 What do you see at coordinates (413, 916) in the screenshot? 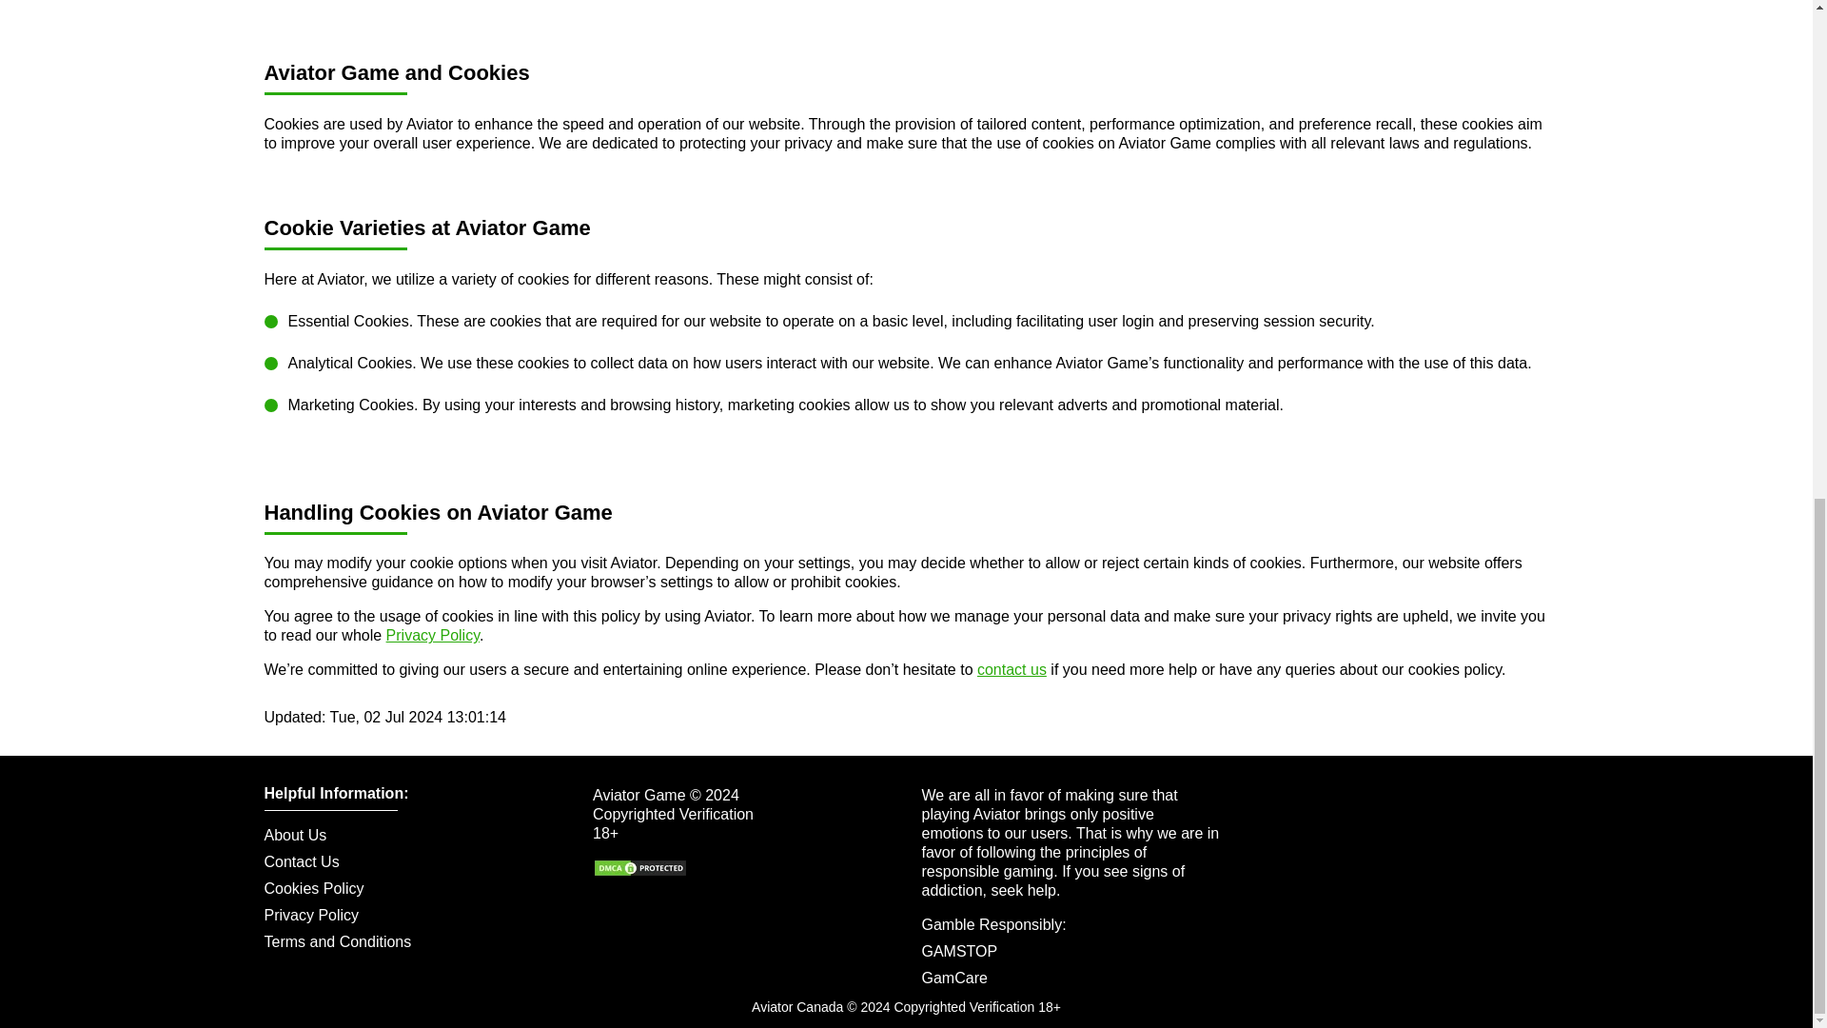
I see `Privacy Policy` at bounding box center [413, 916].